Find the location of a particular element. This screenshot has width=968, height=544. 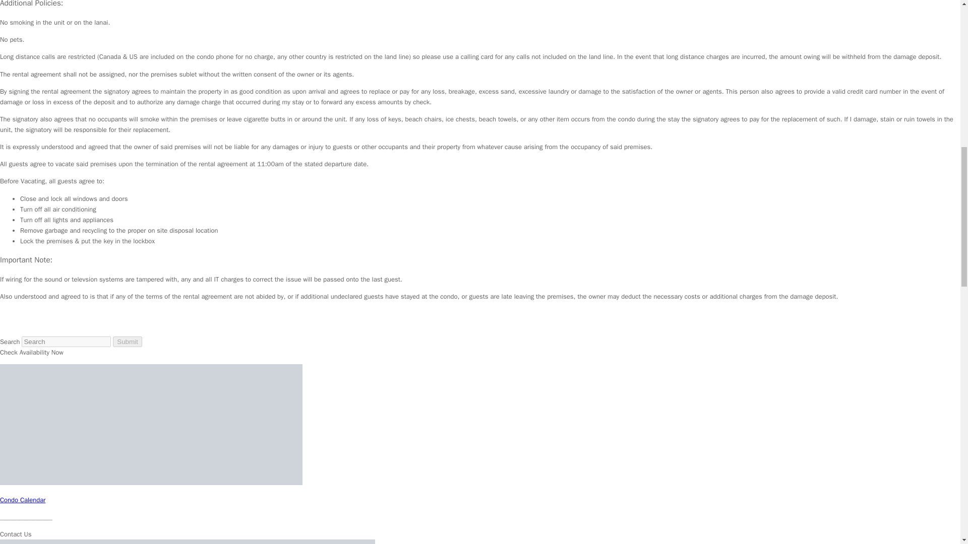

Condo Calendar is located at coordinates (23, 500).